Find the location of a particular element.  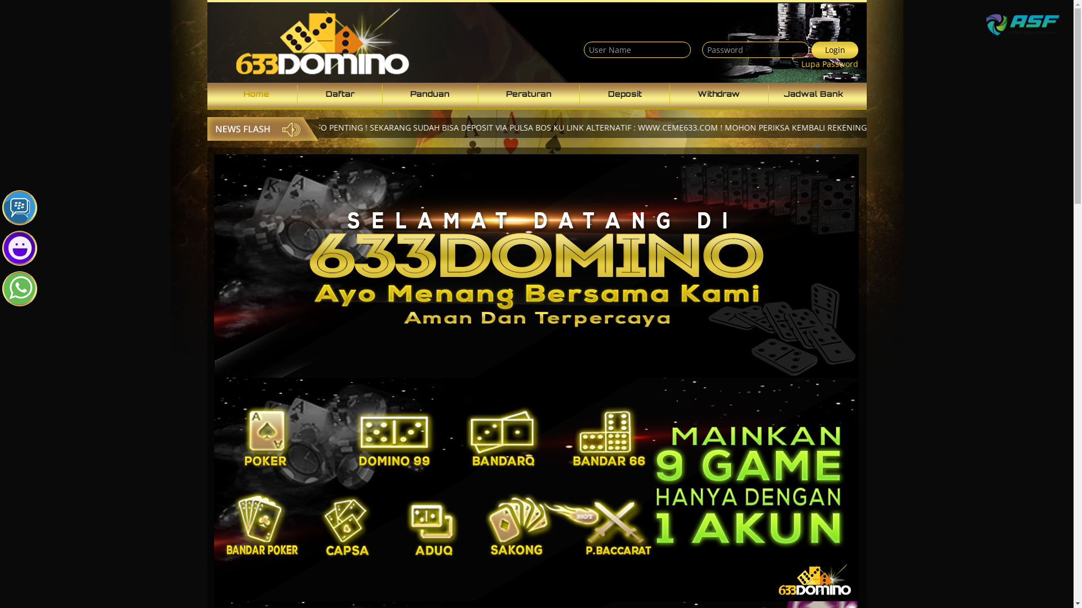

Panduan is located at coordinates (431, 95).